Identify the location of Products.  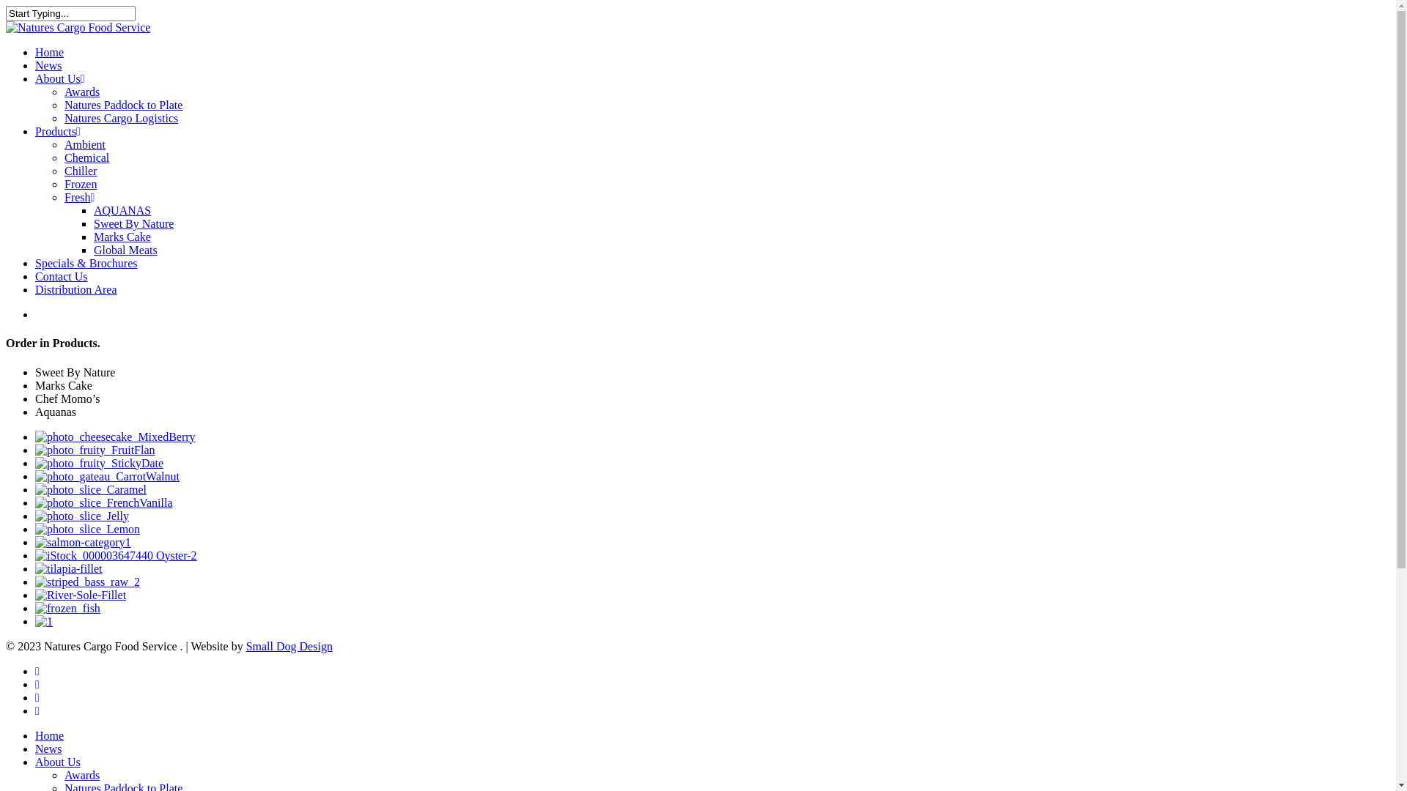
(58, 132).